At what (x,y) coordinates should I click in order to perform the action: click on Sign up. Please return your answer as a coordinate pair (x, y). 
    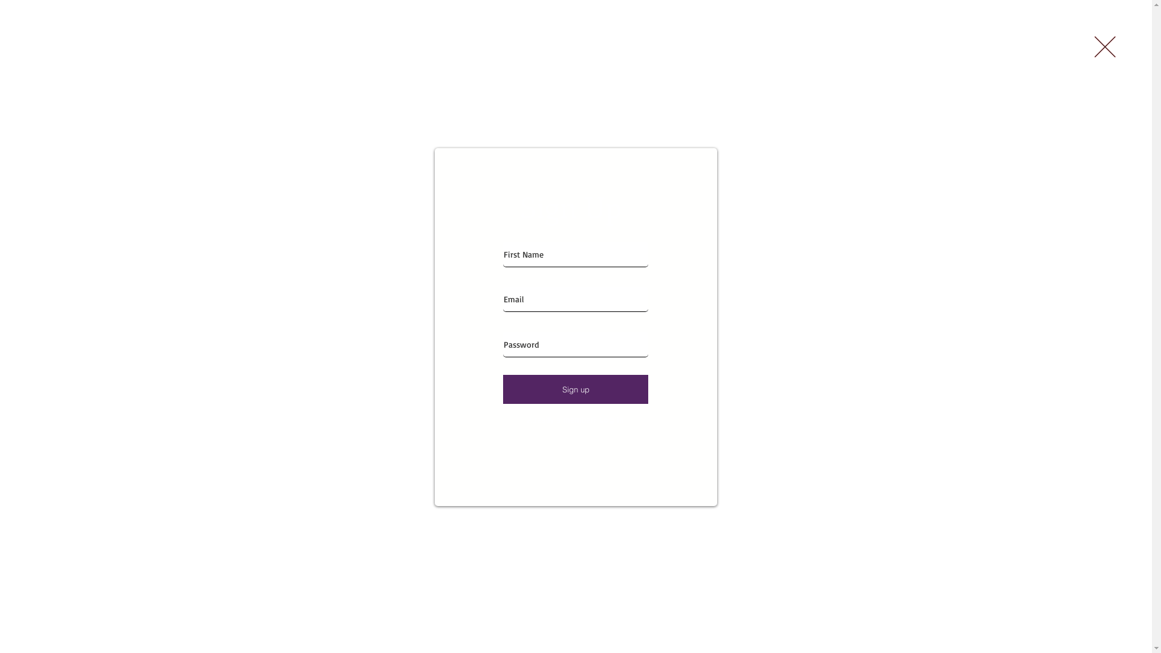
    Looking at the image, I should click on (576, 389).